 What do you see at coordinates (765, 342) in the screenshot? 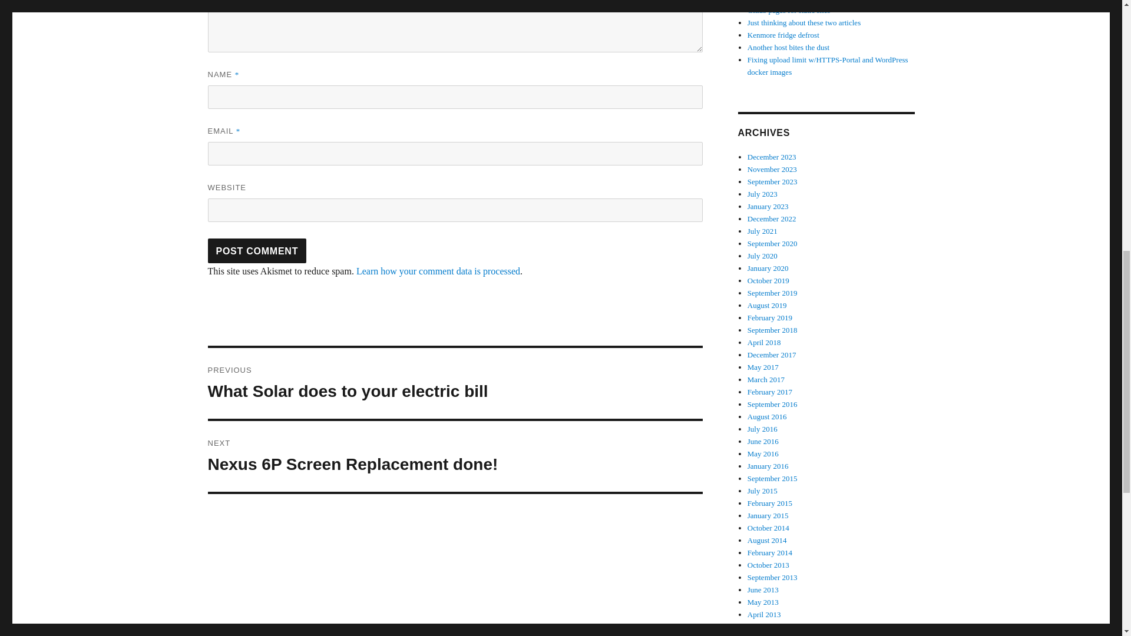
I see `April 2018` at bounding box center [765, 342].